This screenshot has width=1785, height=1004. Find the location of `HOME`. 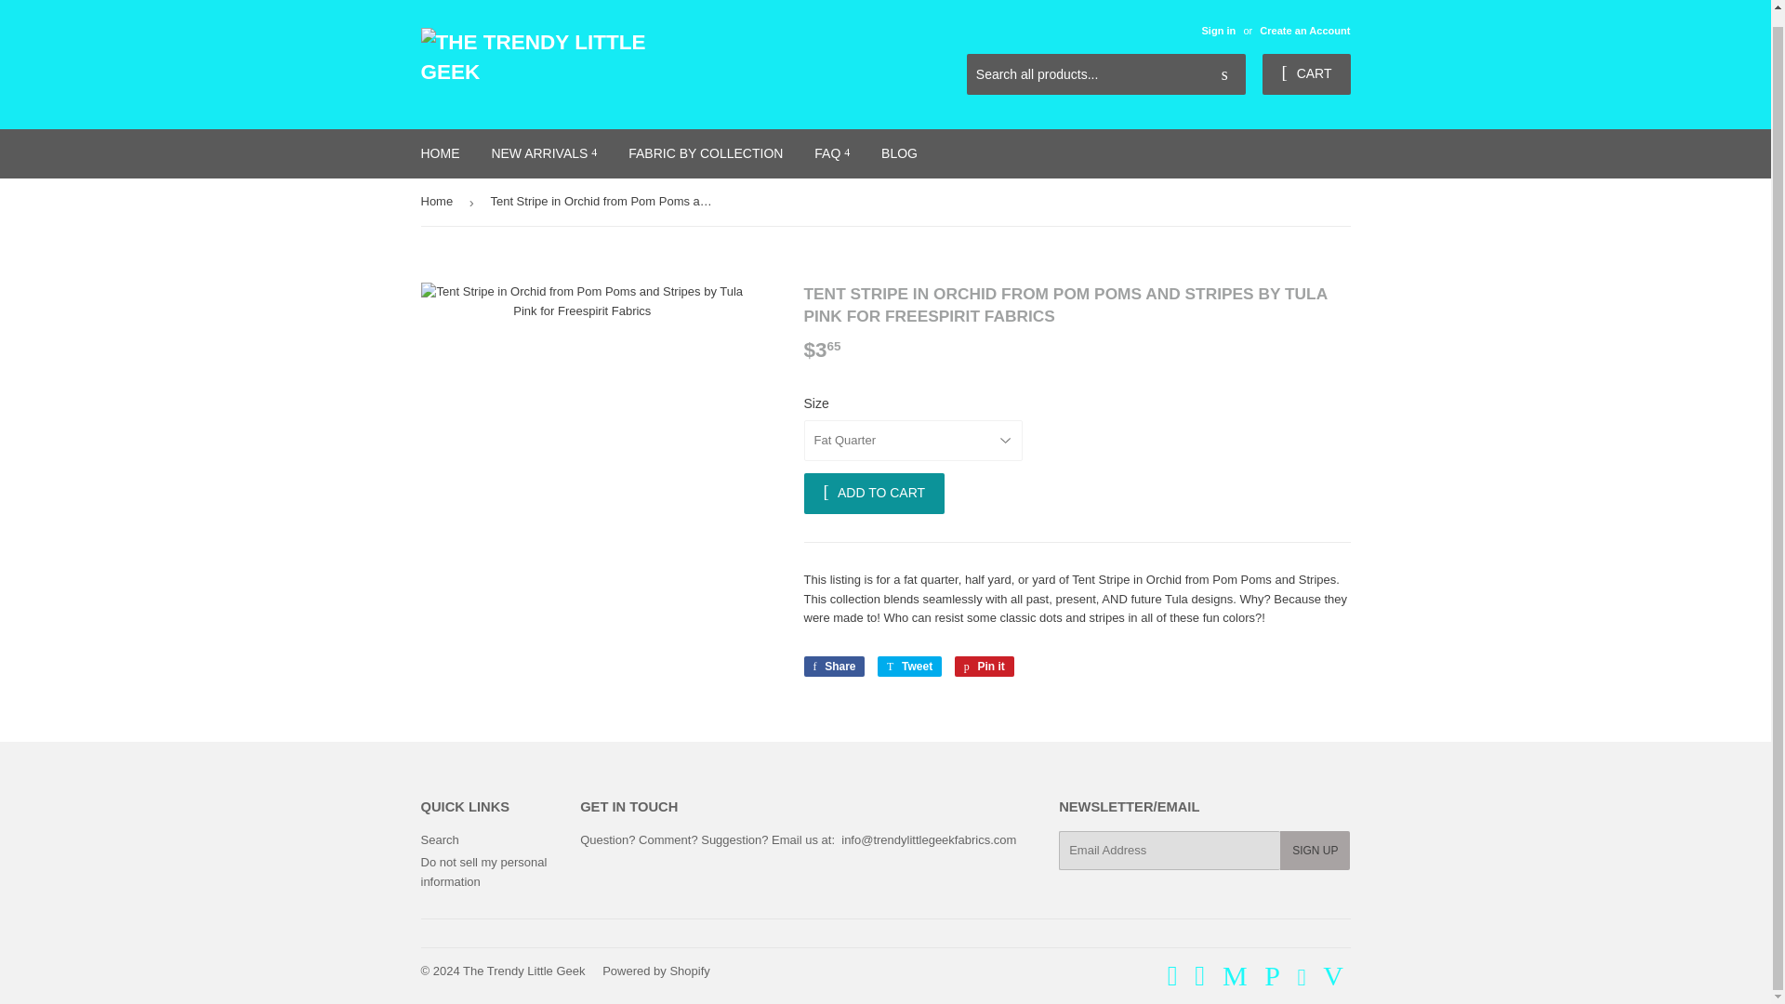

HOME is located at coordinates (441, 153).